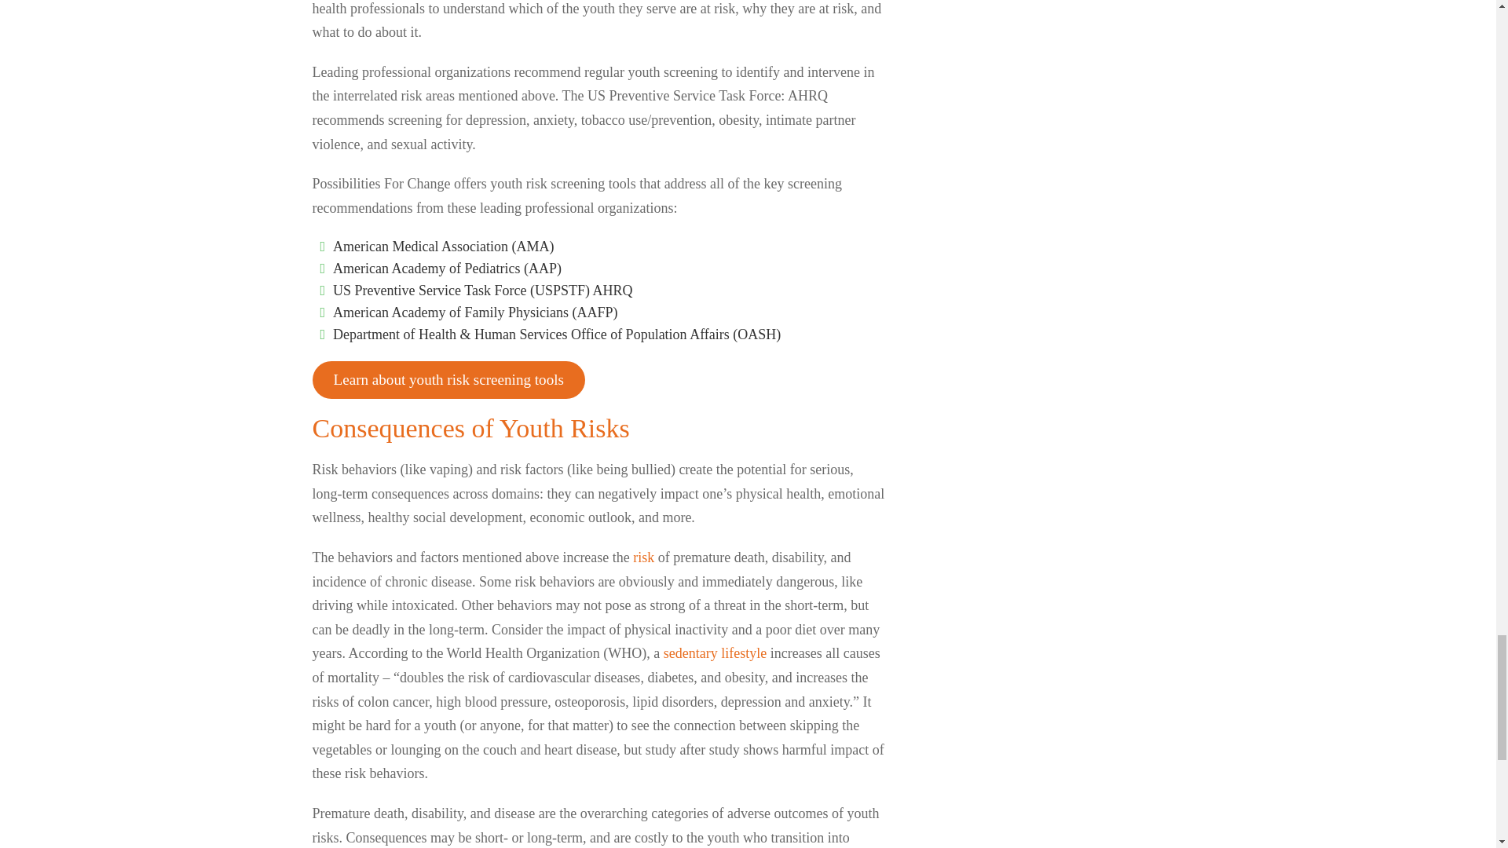 This screenshot has width=1508, height=848. Describe the element at coordinates (644, 557) in the screenshot. I see `risk` at that location.